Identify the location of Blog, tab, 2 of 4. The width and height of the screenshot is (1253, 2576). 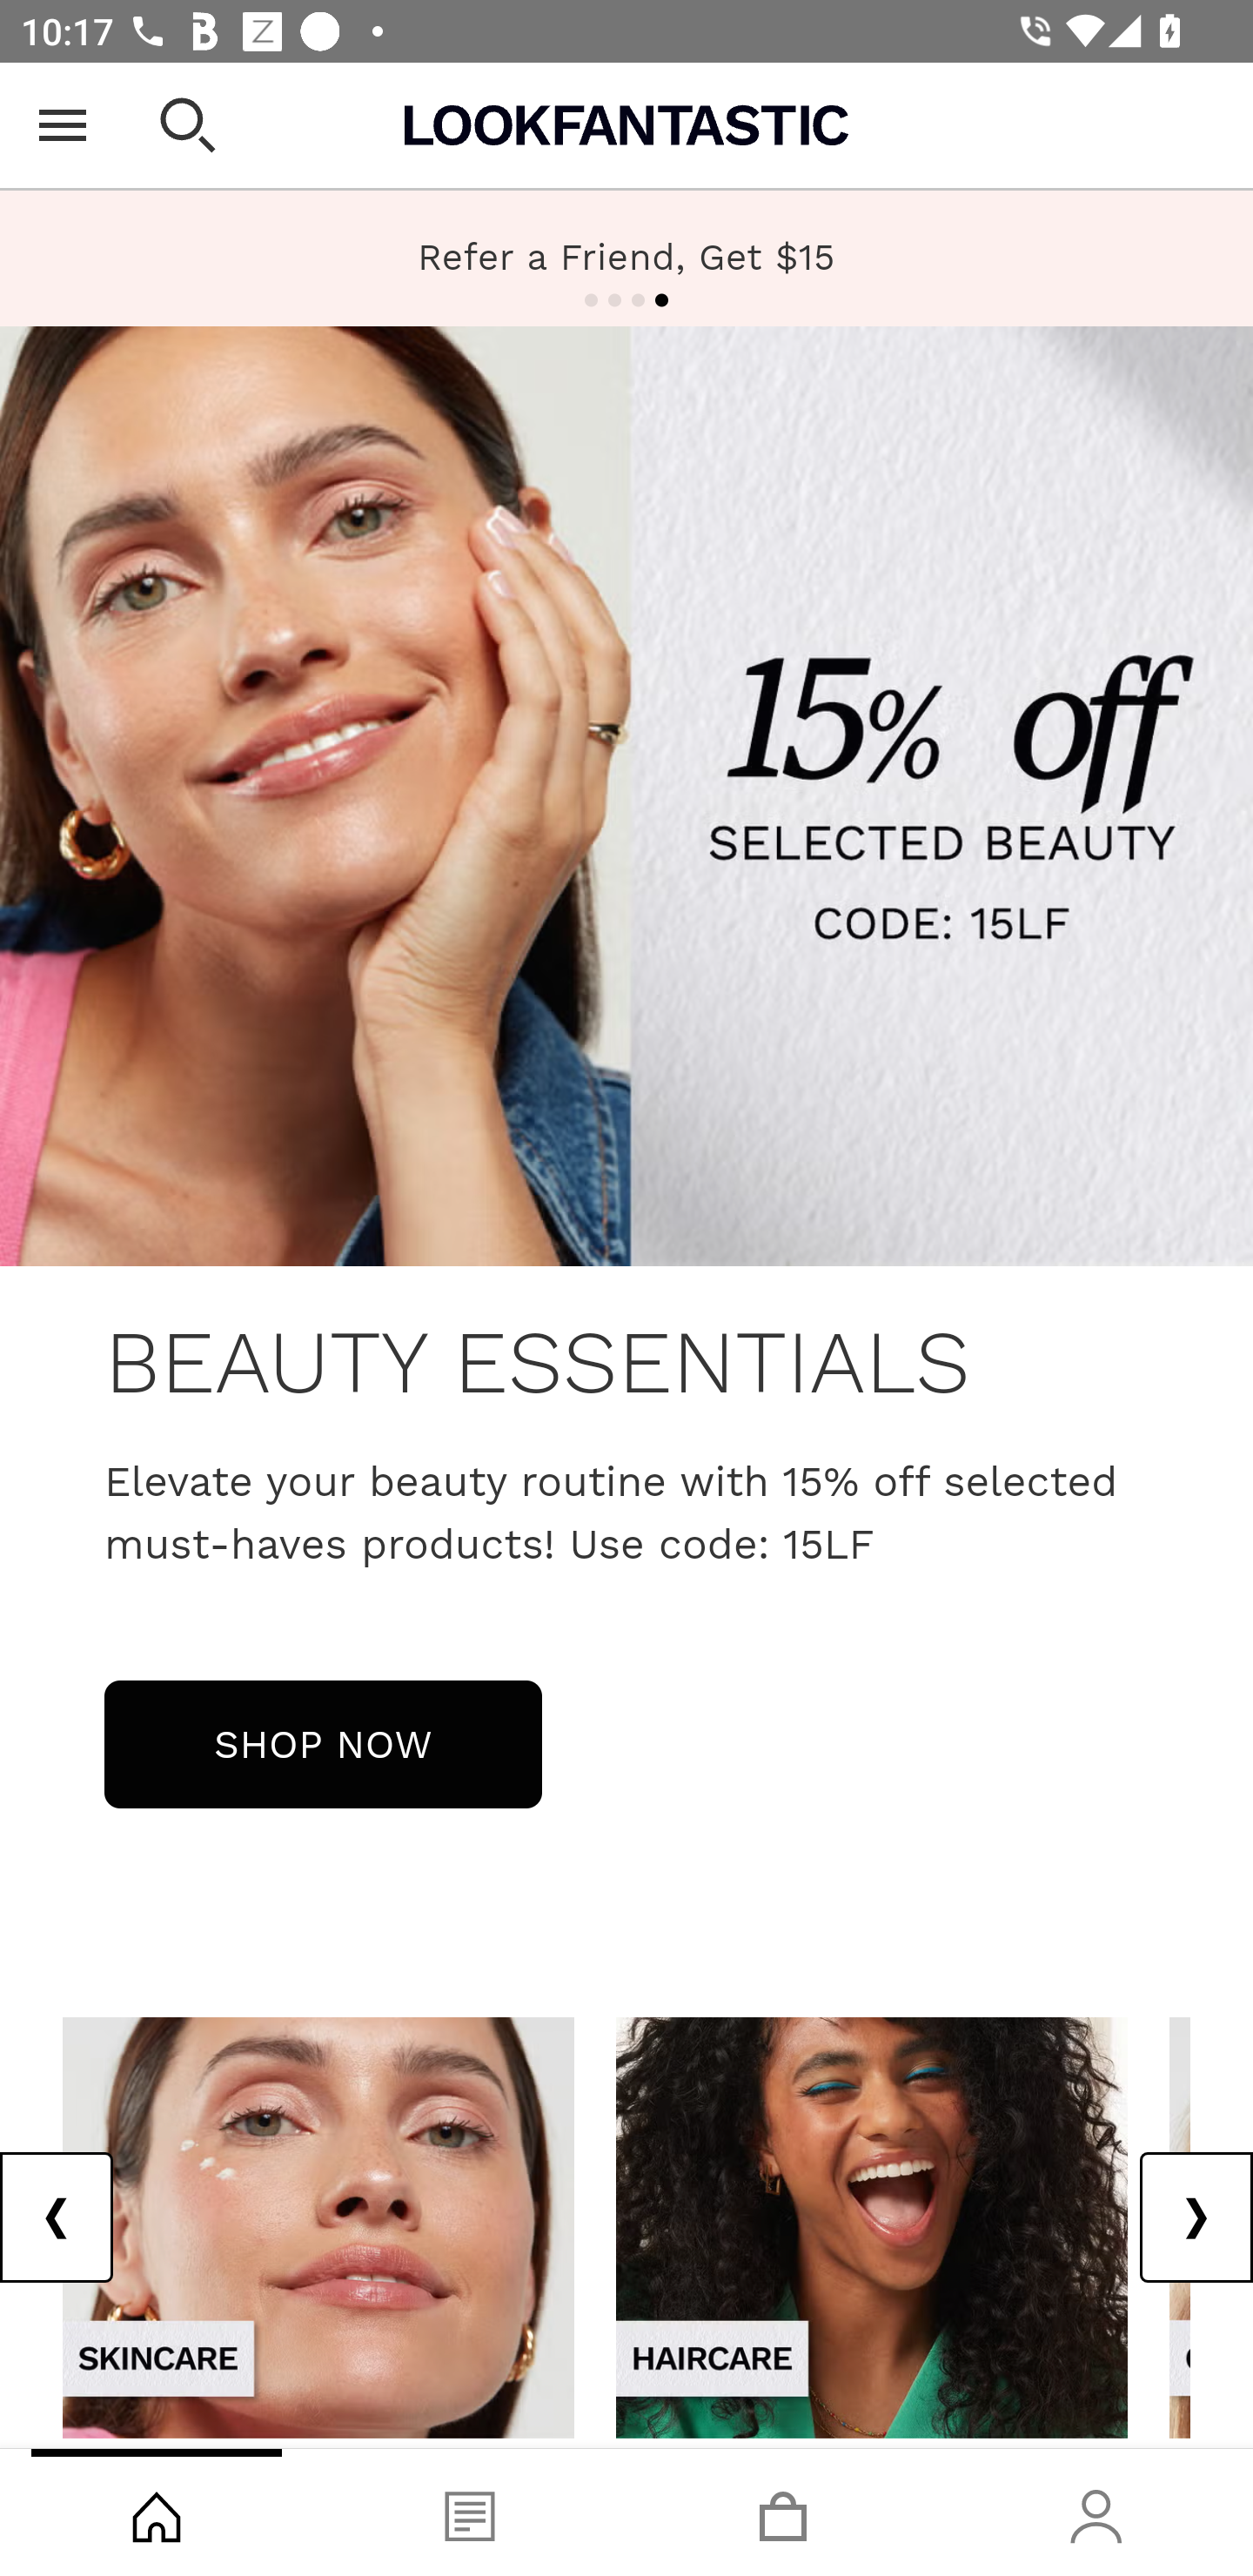
(470, 2512).